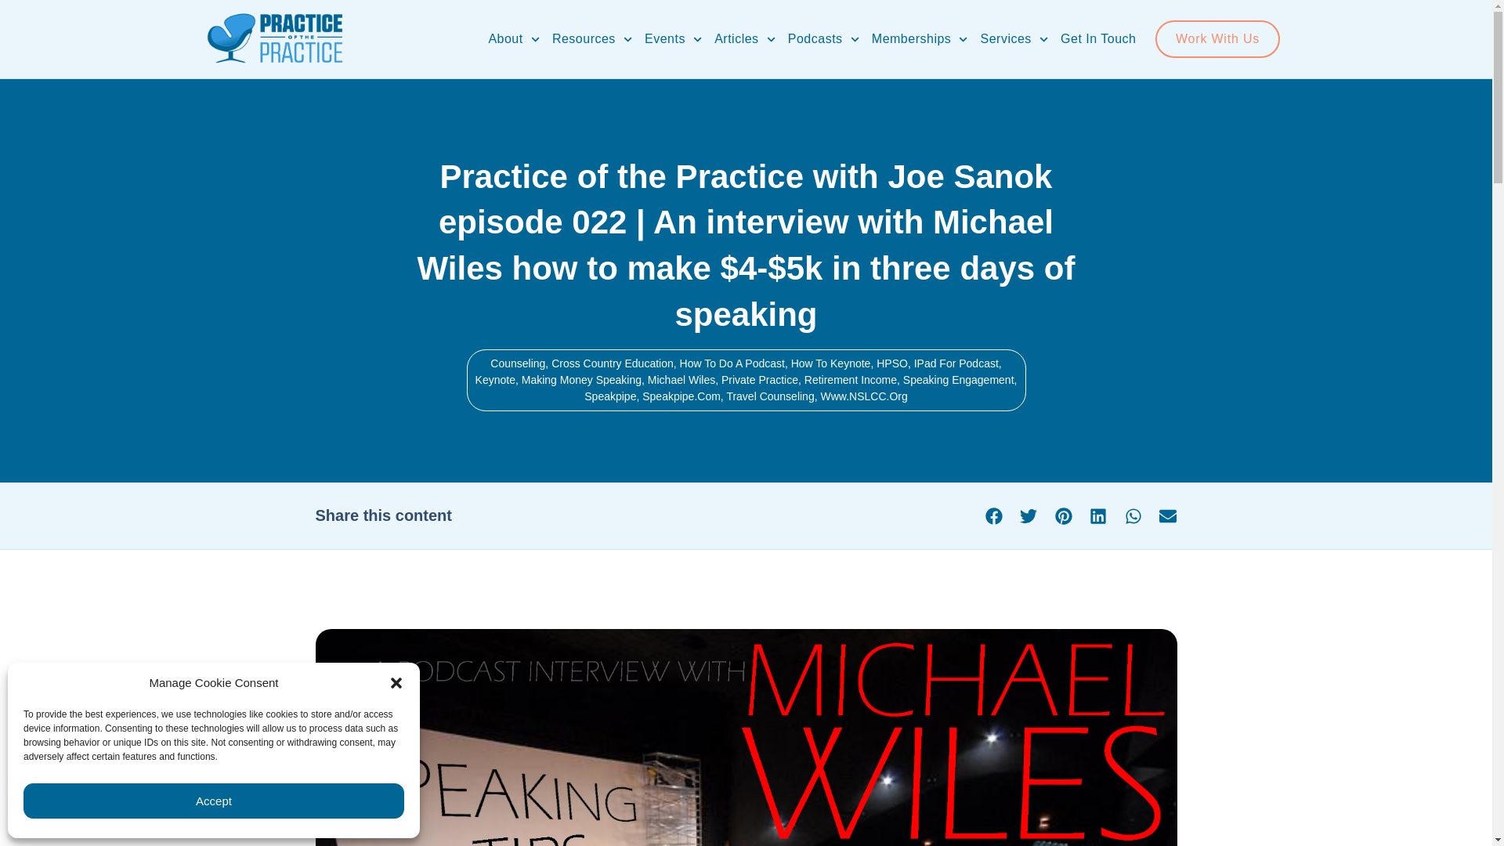 This screenshot has width=1504, height=846. What do you see at coordinates (674, 39) in the screenshot?
I see `Events` at bounding box center [674, 39].